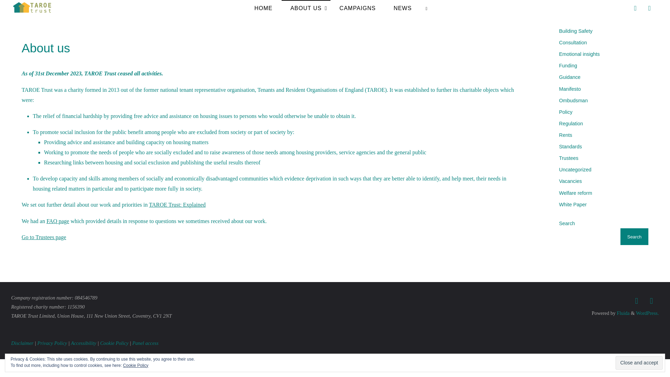 This screenshot has width=670, height=377. What do you see at coordinates (565, 112) in the screenshot?
I see `Policy` at bounding box center [565, 112].